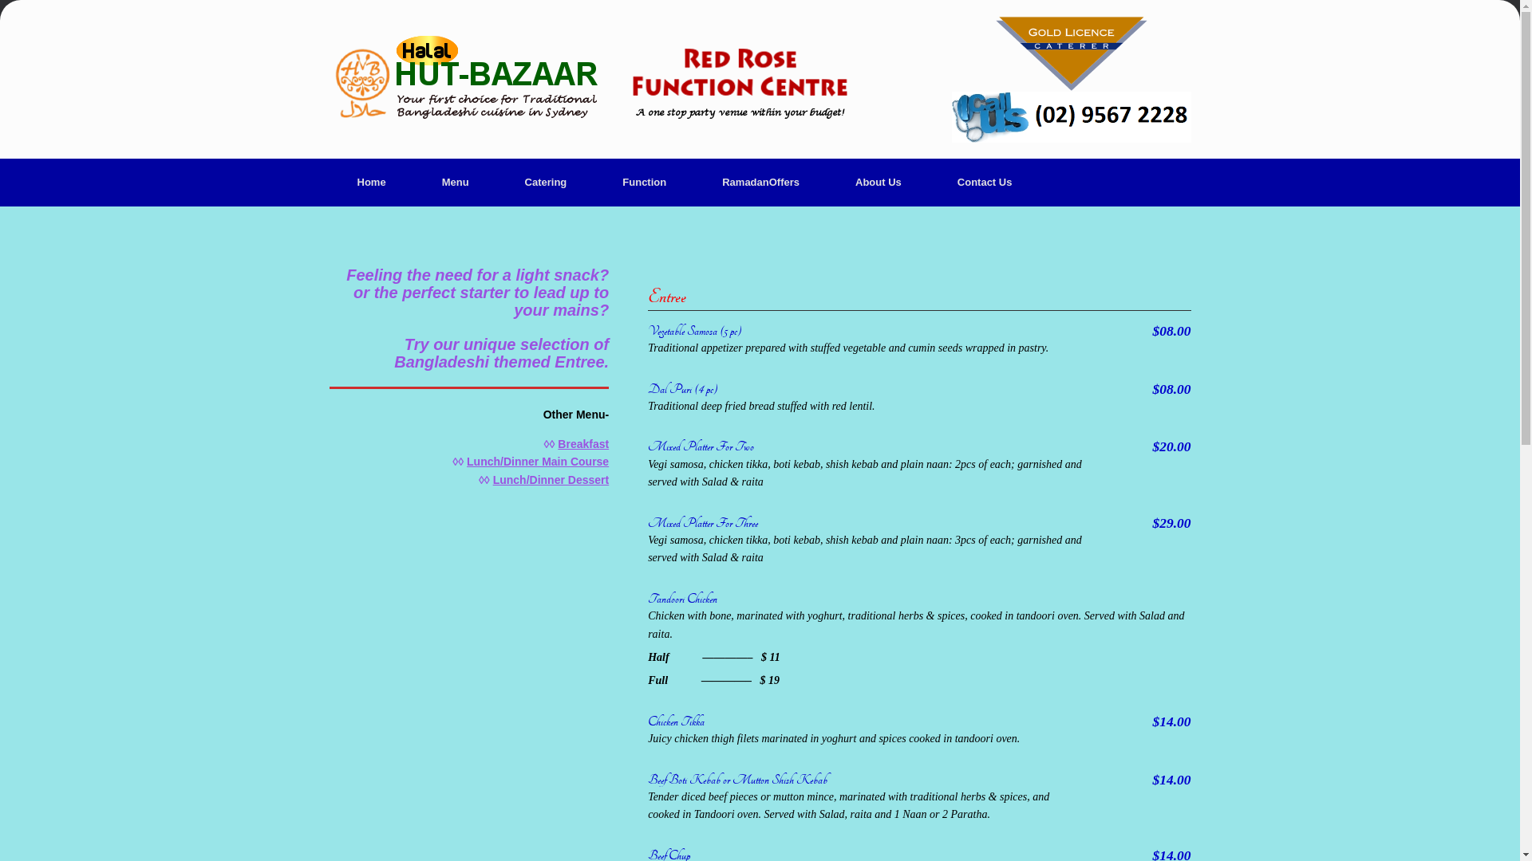 The height and width of the screenshot is (861, 1532). What do you see at coordinates (371, 183) in the screenshot?
I see `Home` at bounding box center [371, 183].